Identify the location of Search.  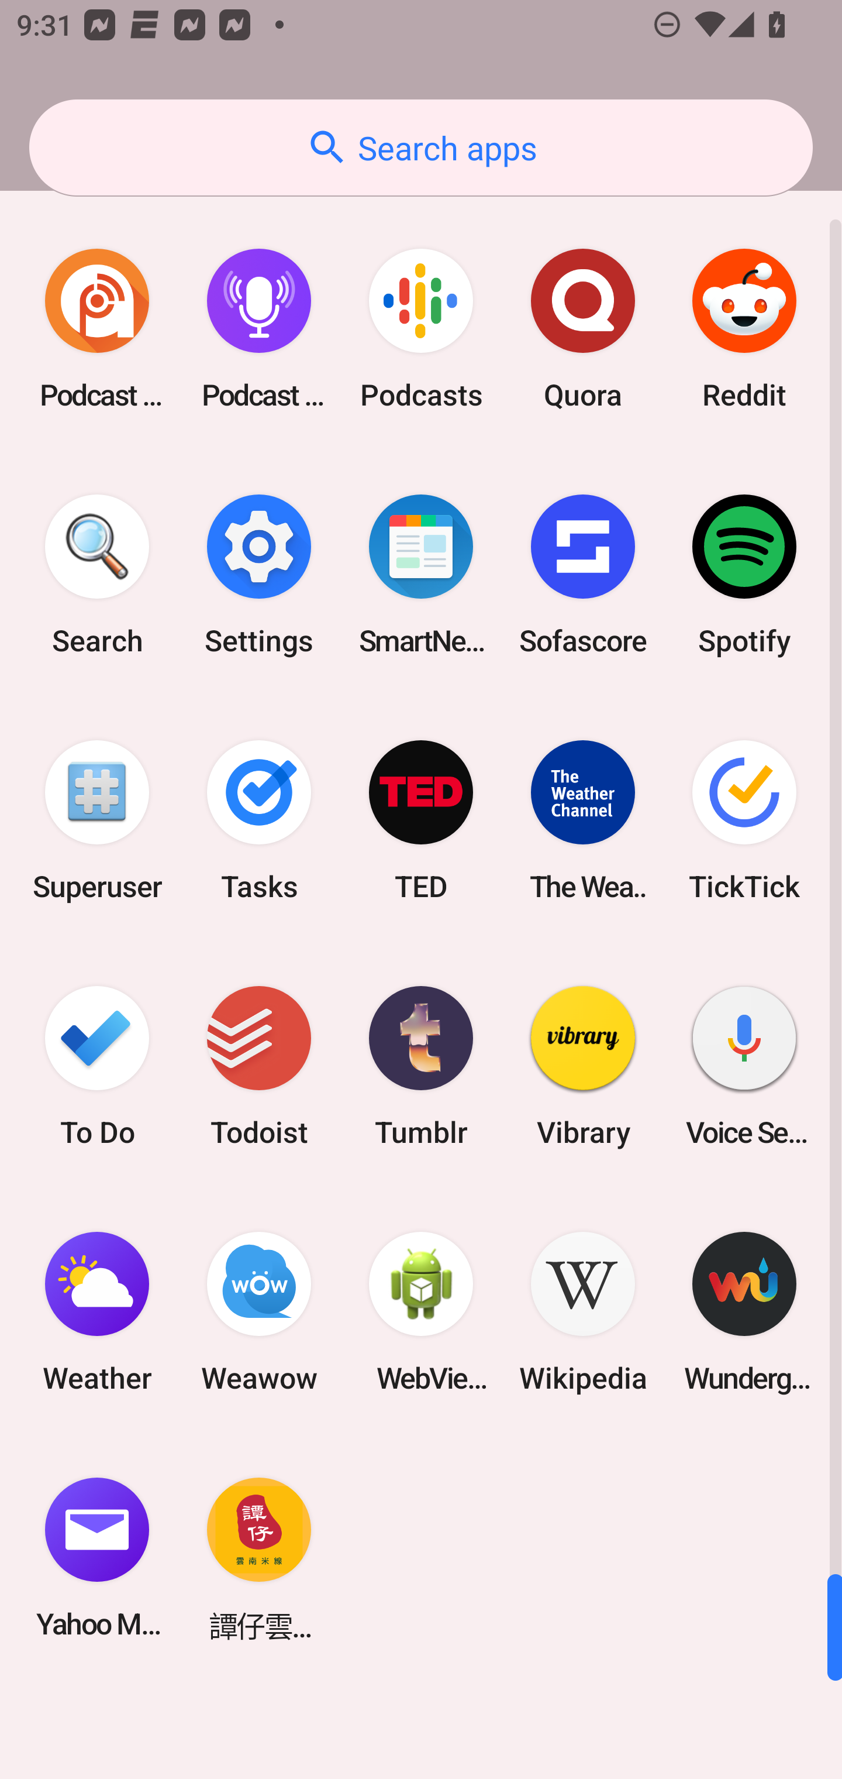
(97, 575).